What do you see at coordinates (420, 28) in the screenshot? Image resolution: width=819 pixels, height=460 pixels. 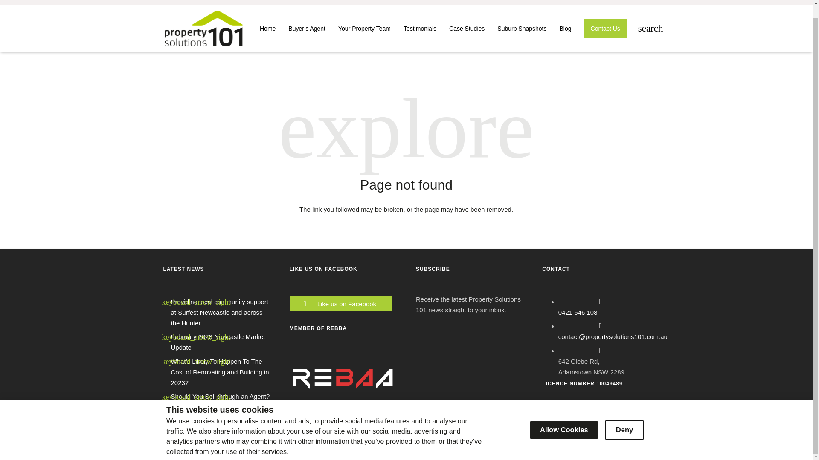 I see `Testimonials` at bounding box center [420, 28].